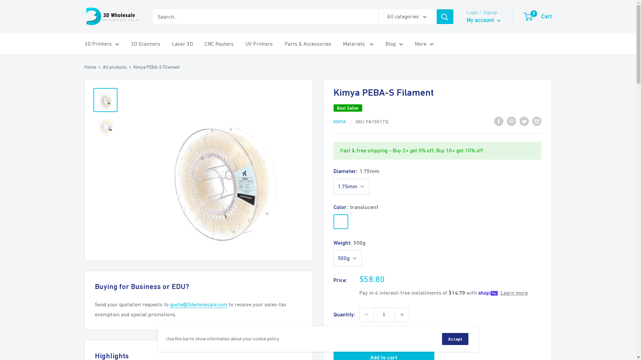 The height and width of the screenshot is (360, 641). I want to click on 3D Wholesale, so click(112, 17).